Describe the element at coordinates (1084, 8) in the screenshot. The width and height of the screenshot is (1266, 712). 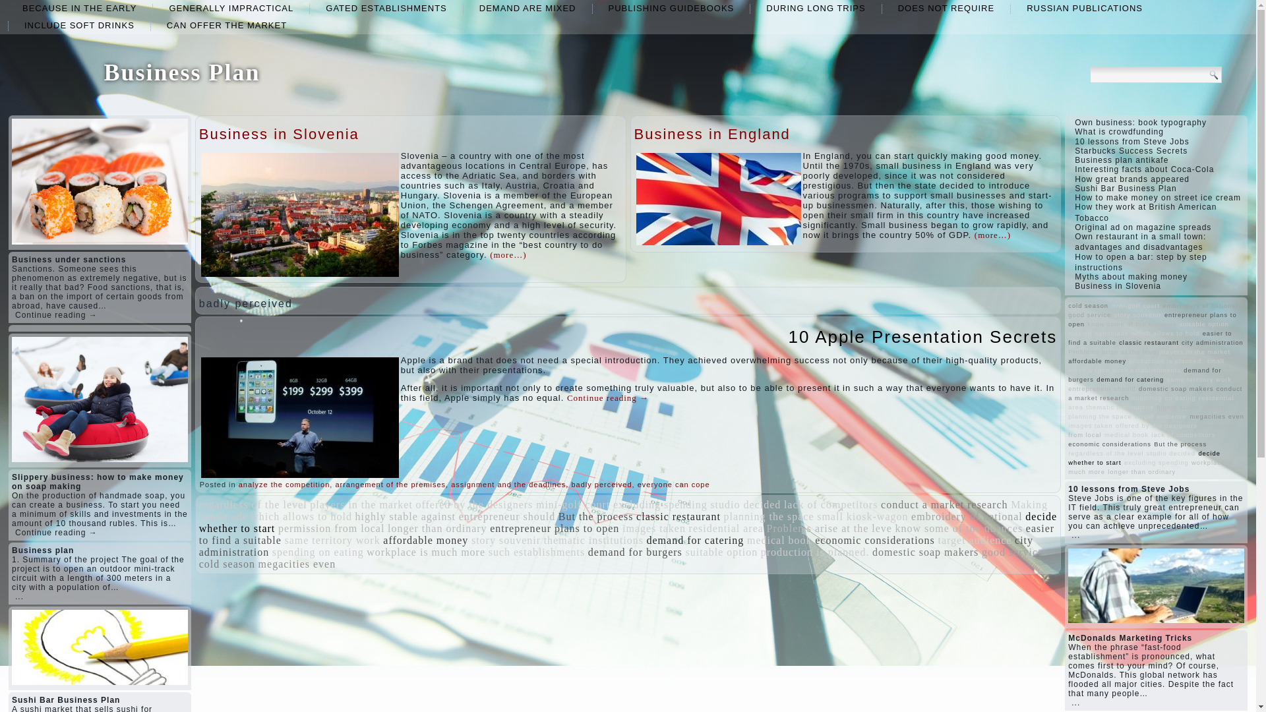
I see `RUSSIAN PUBLICATIONS` at that location.